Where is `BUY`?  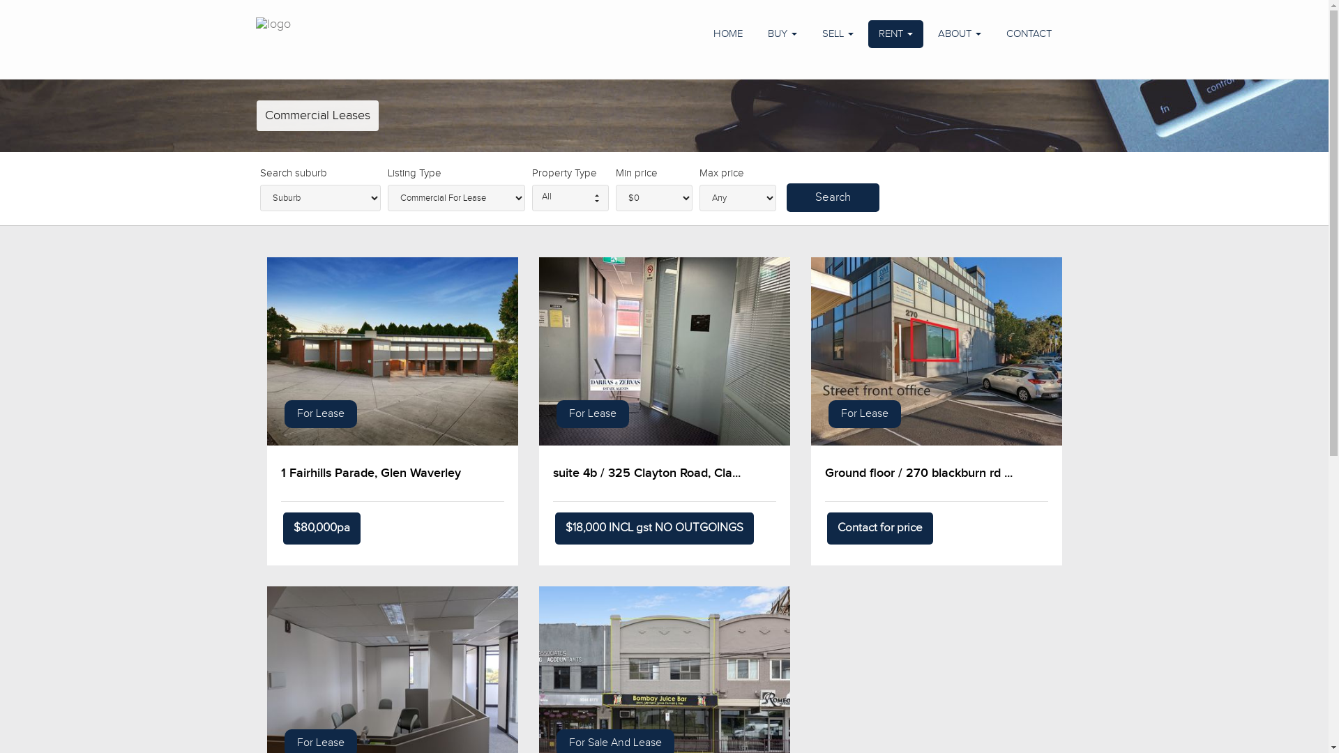
BUY is located at coordinates (782, 34).